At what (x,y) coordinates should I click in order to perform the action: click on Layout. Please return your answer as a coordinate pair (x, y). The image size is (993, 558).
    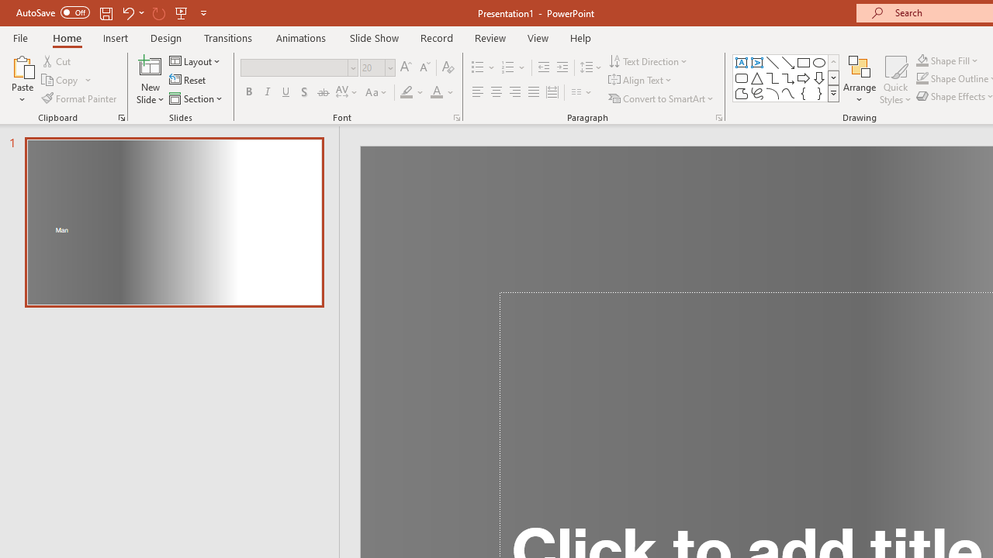
    Looking at the image, I should click on (195, 60).